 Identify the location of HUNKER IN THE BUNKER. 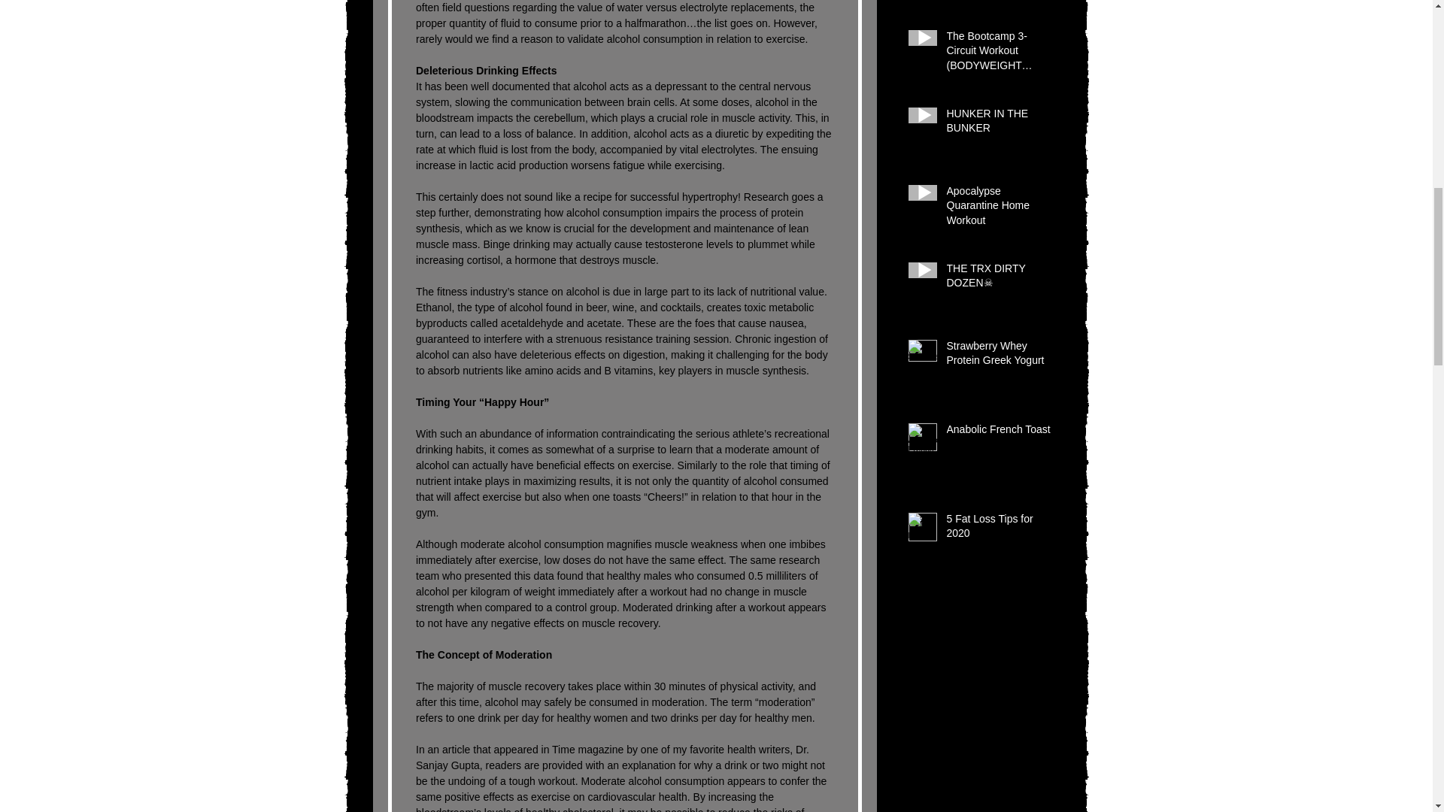
(1000, 124).